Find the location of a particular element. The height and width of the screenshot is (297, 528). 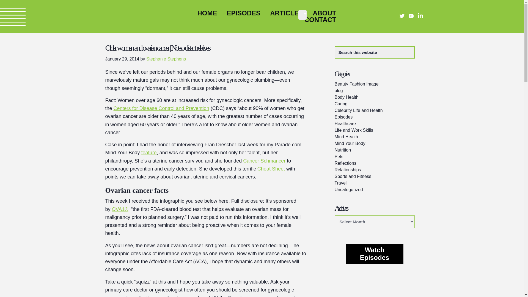

ARTICLES is located at coordinates (287, 13).